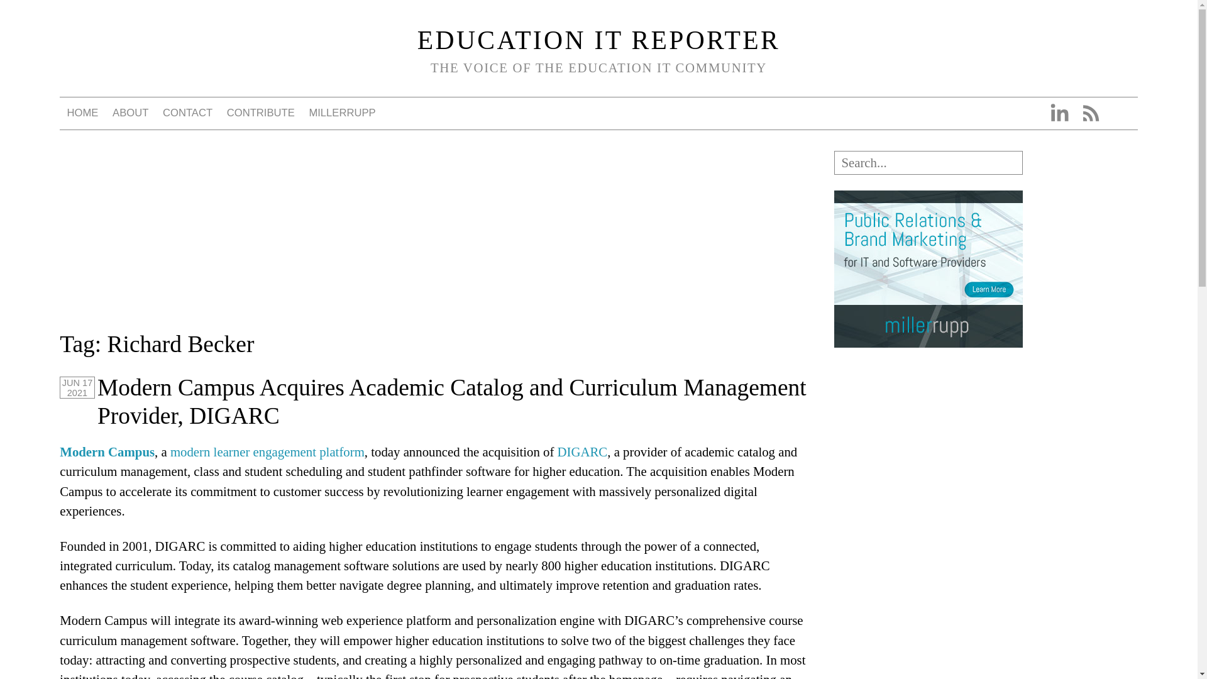  What do you see at coordinates (1059, 113) in the screenshot?
I see `LINKEDIN` at bounding box center [1059, 113].